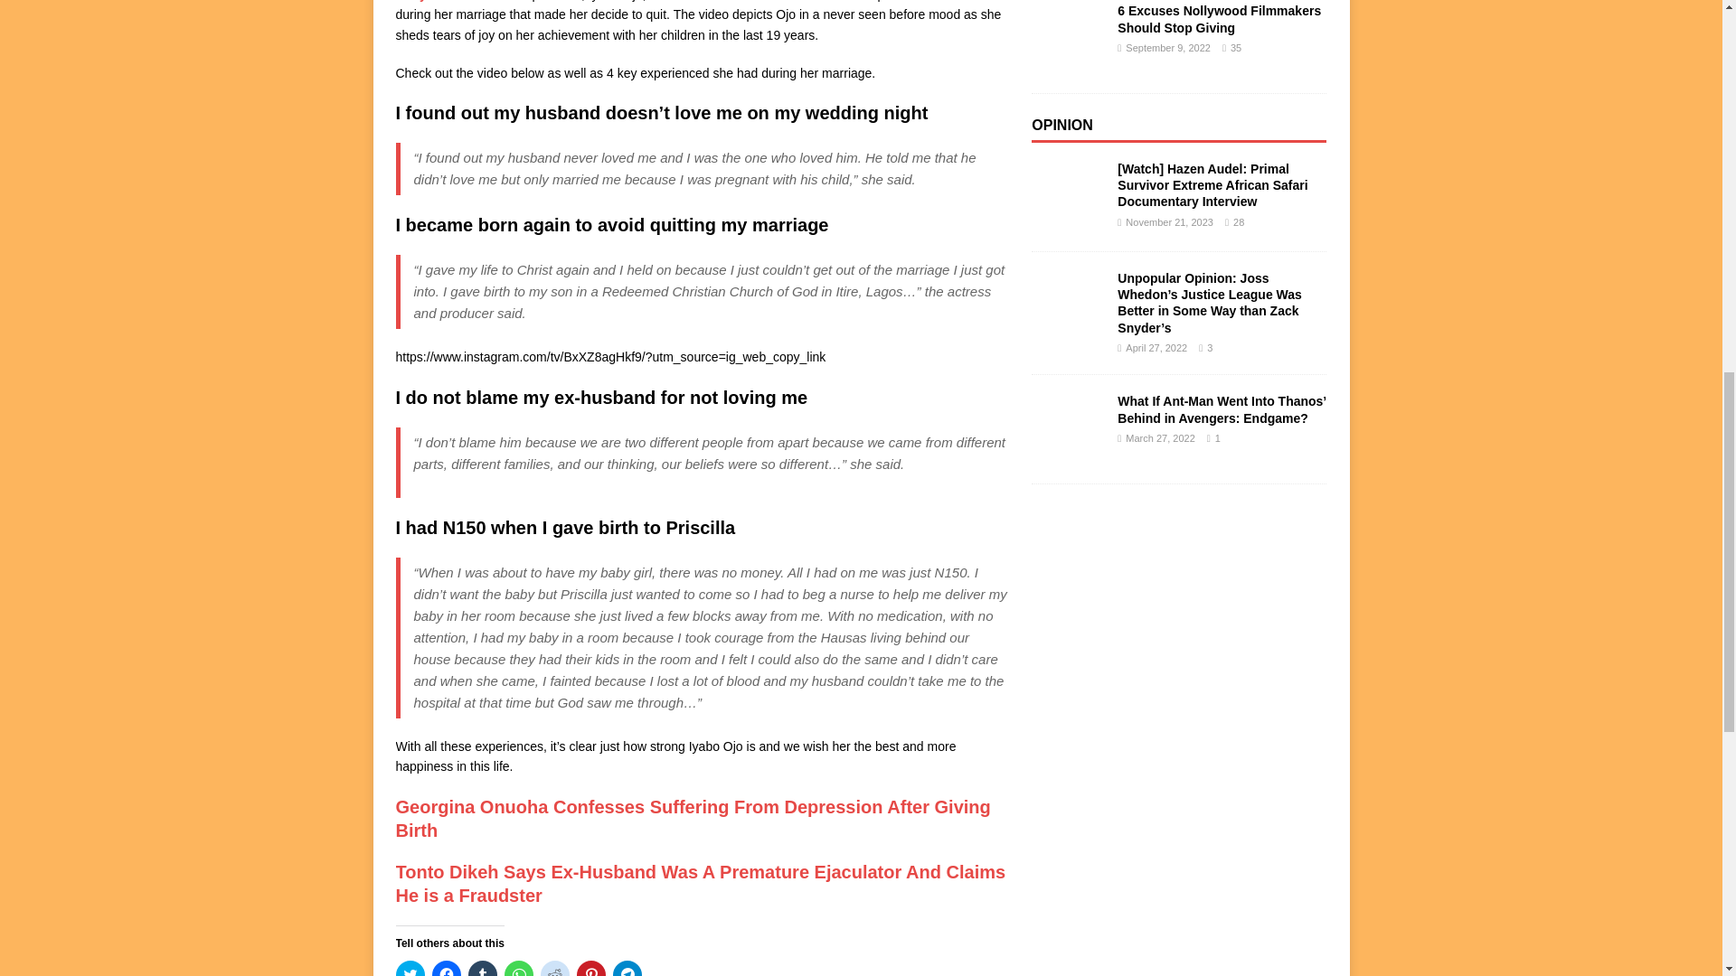 The height and width of the screenshot is (976, 1736). I want to click on Click to share on Twitter, so click(410, 968).